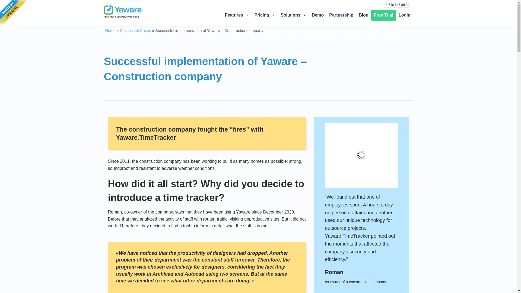 Image resolution: width=521 pixels, height=293 pixels. I want to click on Solutions, so click(293, 15).